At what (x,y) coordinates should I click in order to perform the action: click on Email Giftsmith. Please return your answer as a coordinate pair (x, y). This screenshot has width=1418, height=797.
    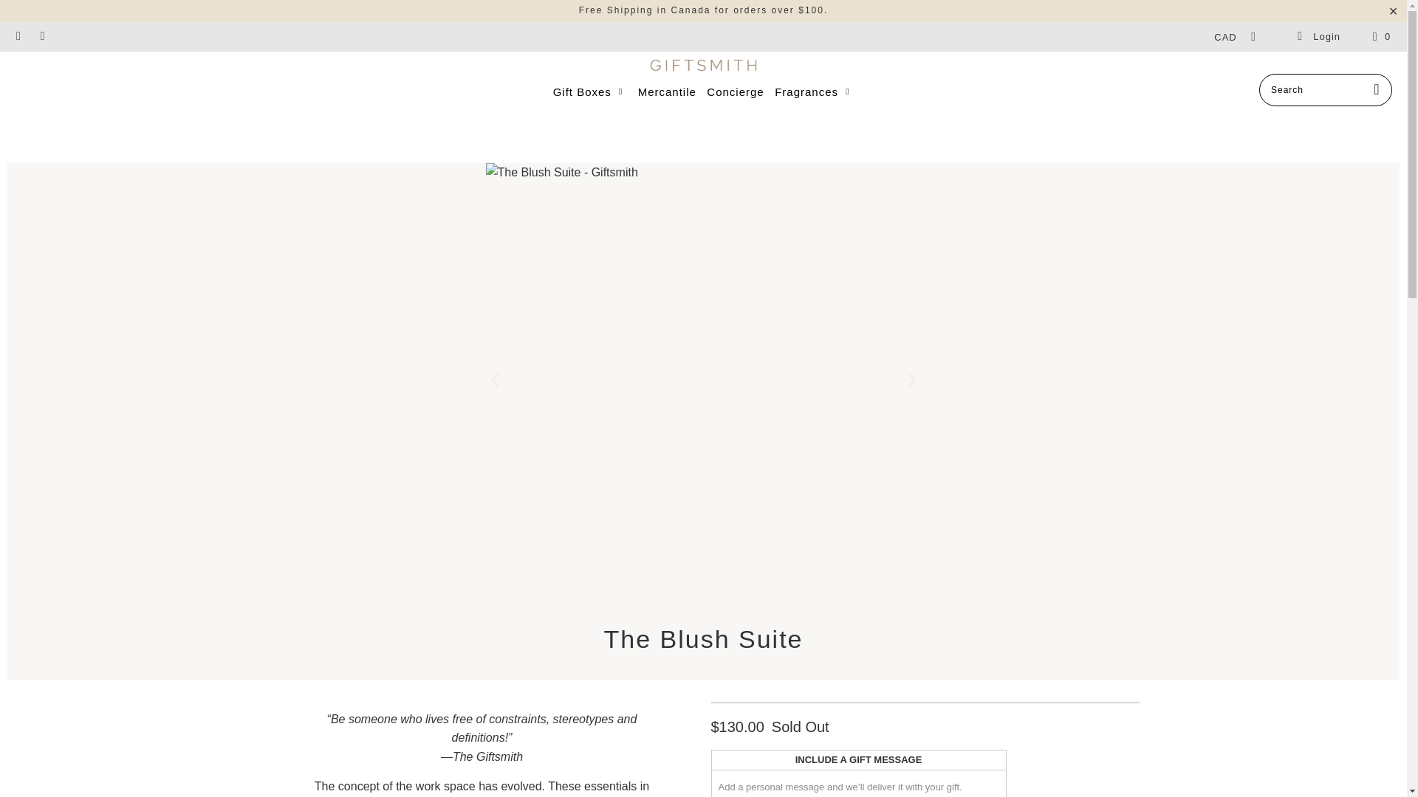
    Looking at the image, I should click on (41, 37).